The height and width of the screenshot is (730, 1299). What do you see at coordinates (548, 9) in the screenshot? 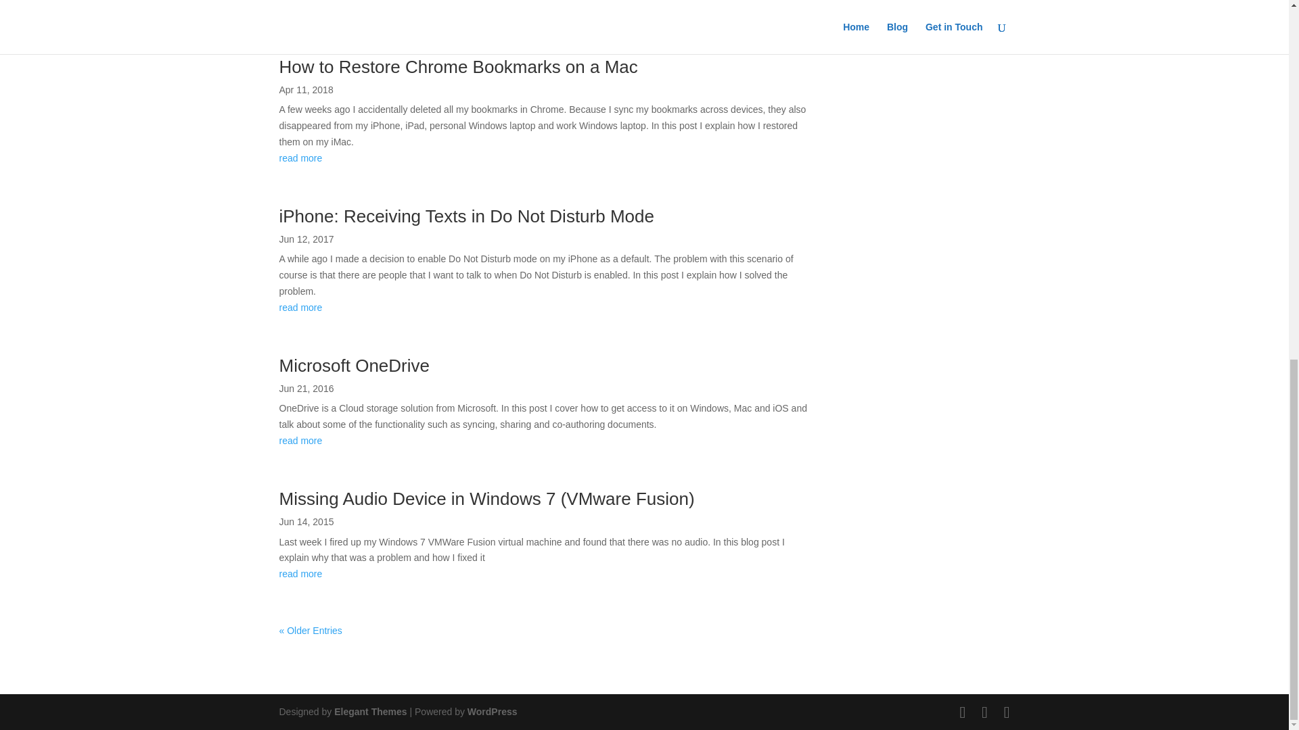
I see `read more` at bounding box center [548, 9].